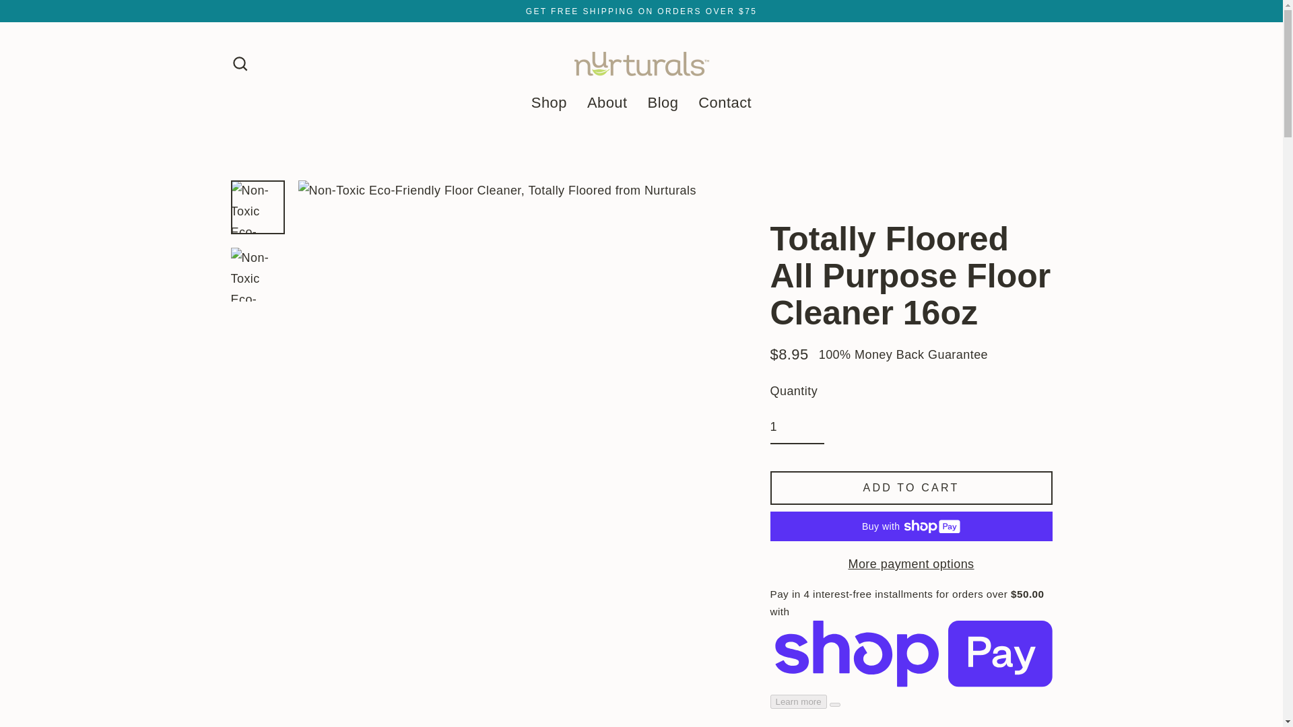  What do you see at coordinates (911, 564) in the screenshot?
I see `More payment options` at bounding box center [911, 564].